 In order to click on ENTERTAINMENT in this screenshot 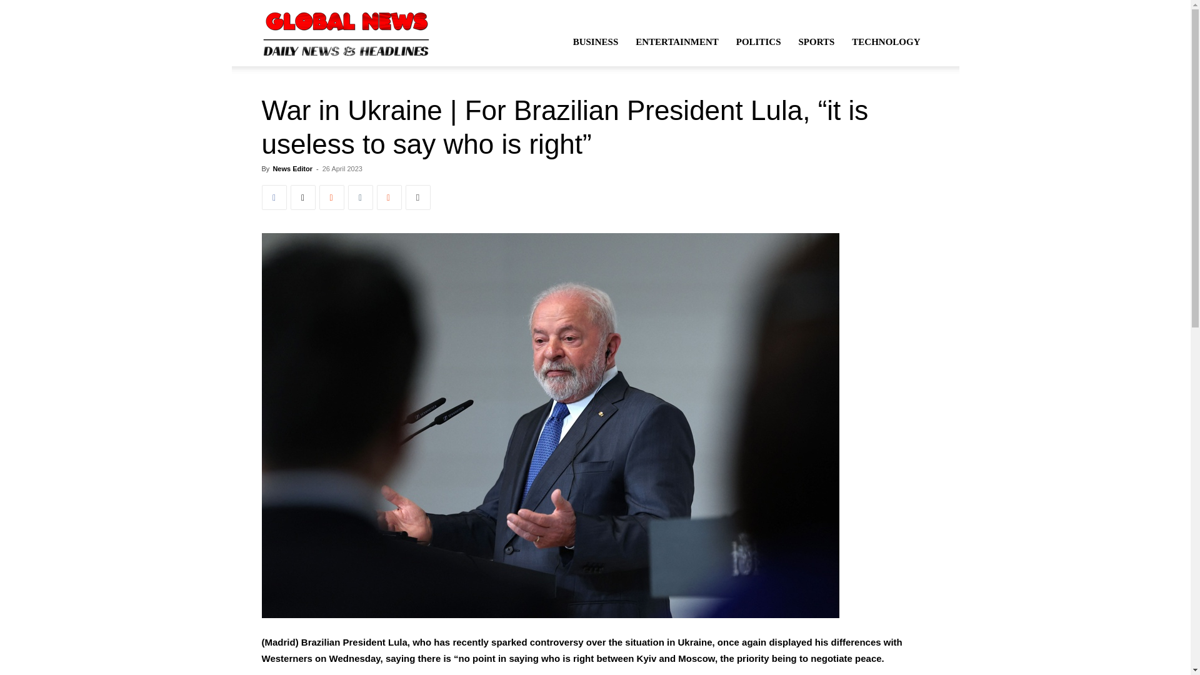, I will do `click(676, 41)`.